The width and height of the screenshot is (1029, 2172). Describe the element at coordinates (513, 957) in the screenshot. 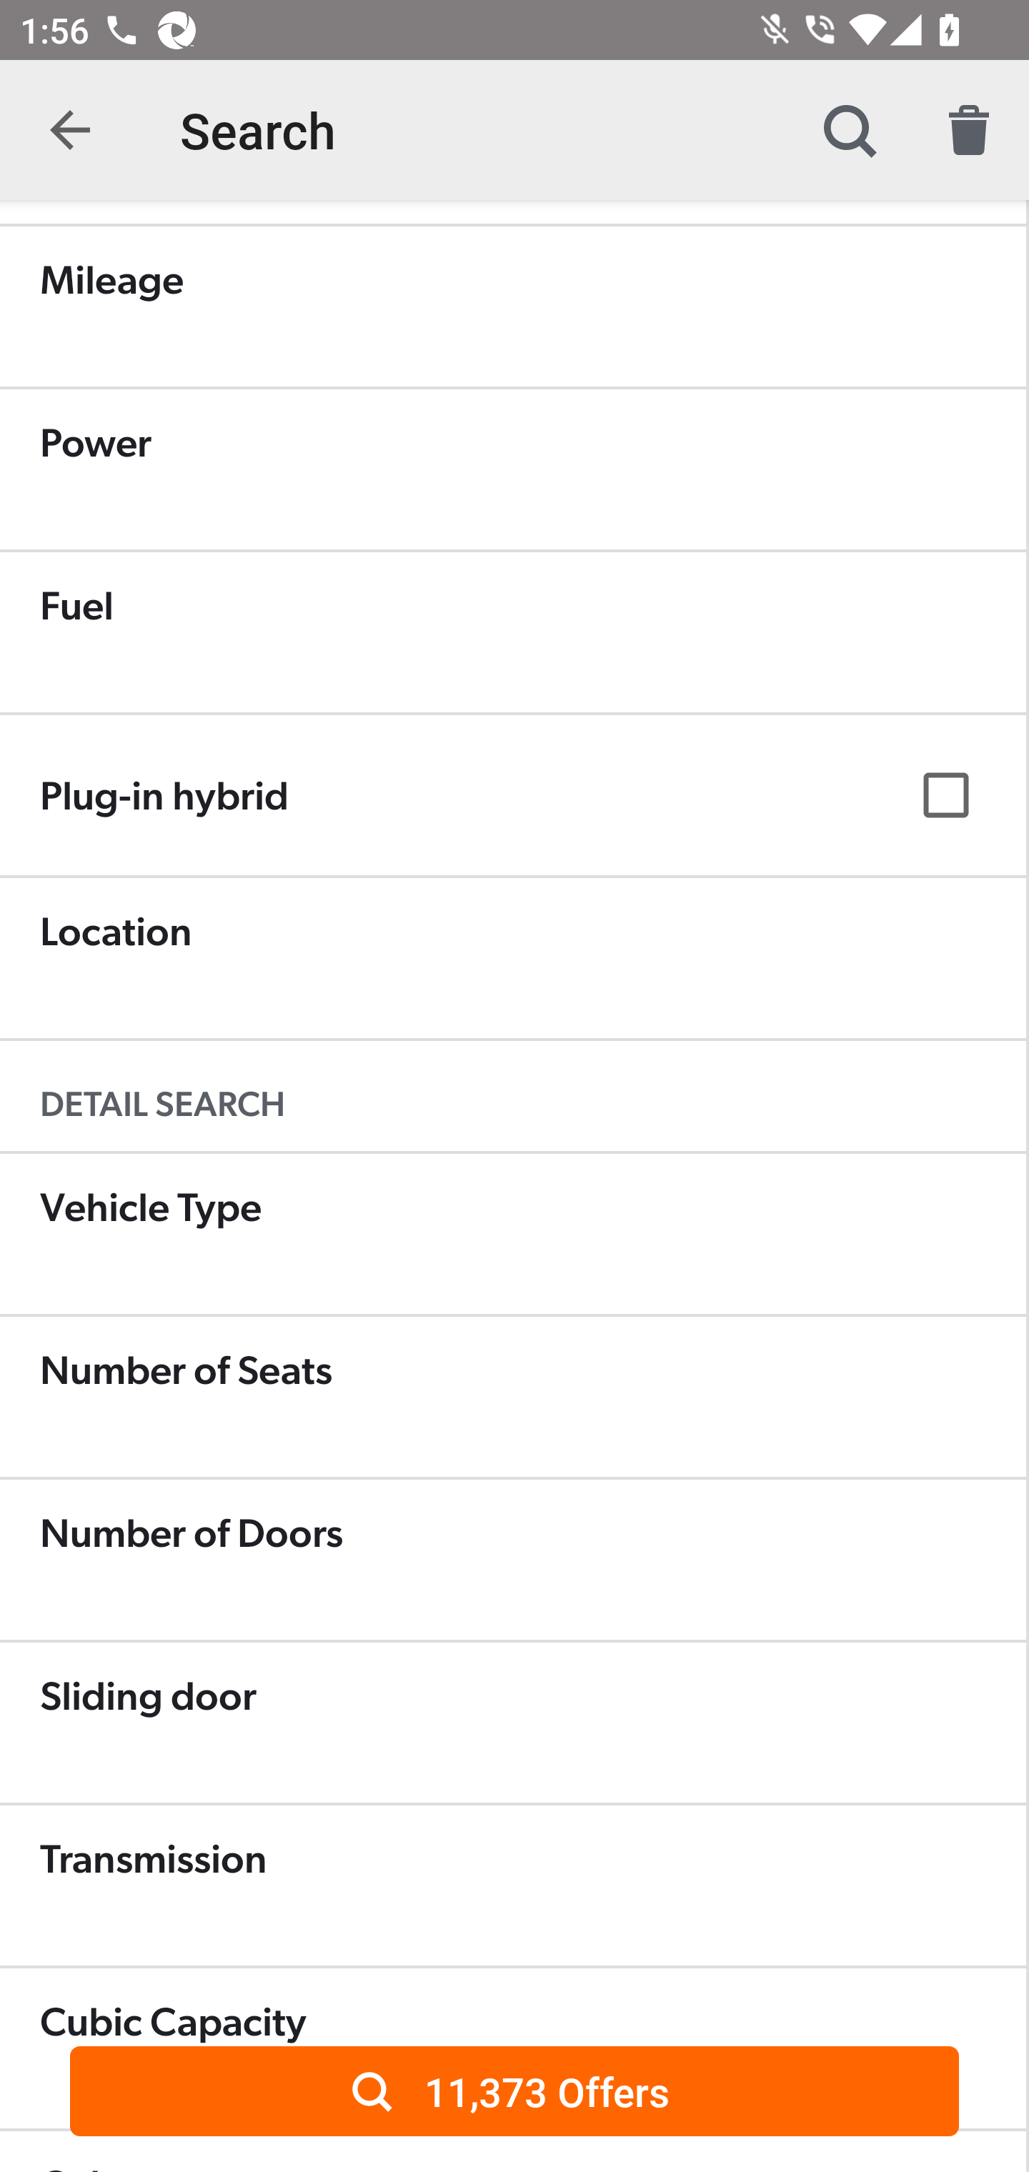

I see `Location` at that location.